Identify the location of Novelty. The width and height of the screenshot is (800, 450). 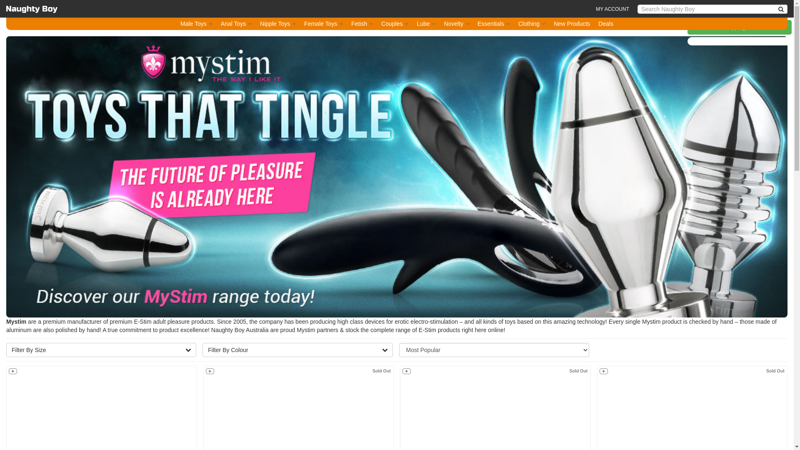
(457, 24).